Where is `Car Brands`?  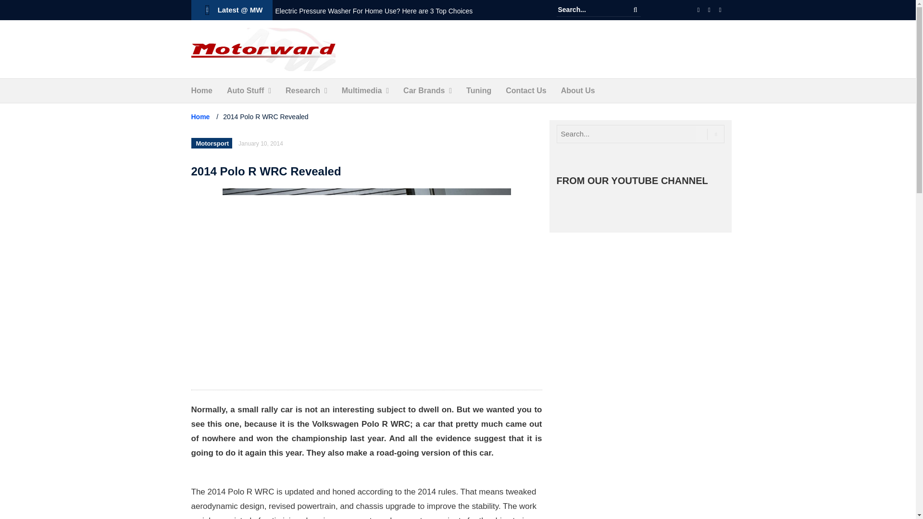 Car Brands is located at coordinates (424, 90).